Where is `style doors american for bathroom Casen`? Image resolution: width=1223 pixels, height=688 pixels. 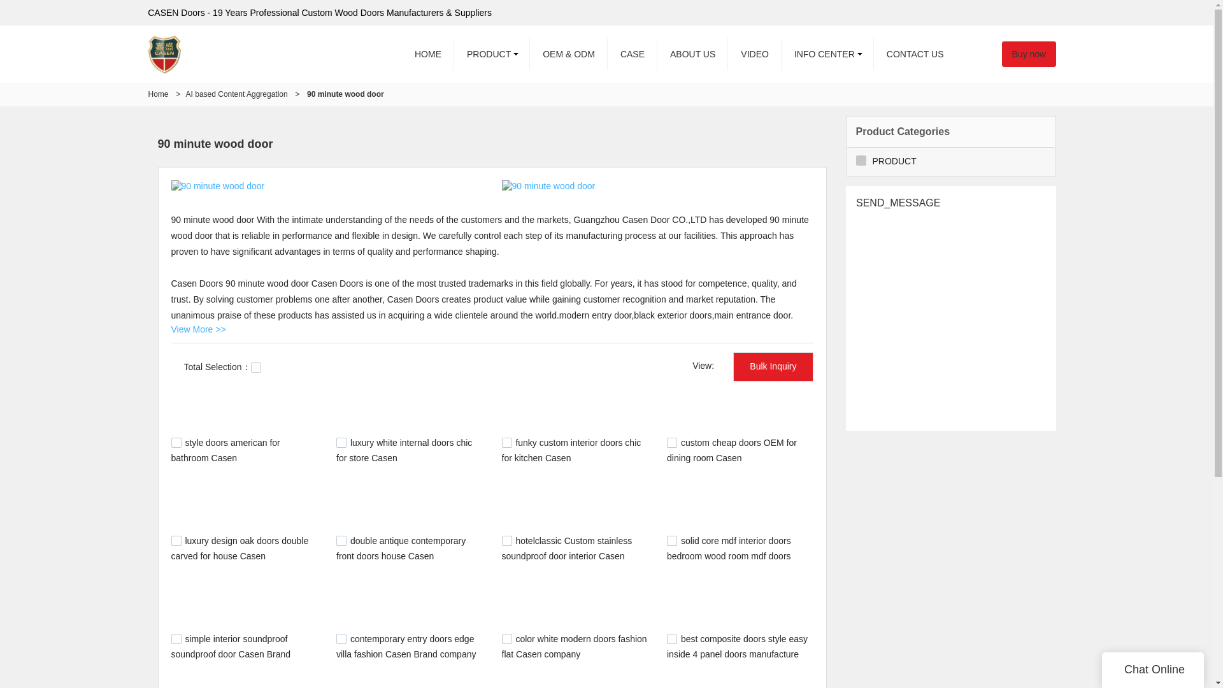 style doors american for bathroom Casen is located at coordinates (225, 450).